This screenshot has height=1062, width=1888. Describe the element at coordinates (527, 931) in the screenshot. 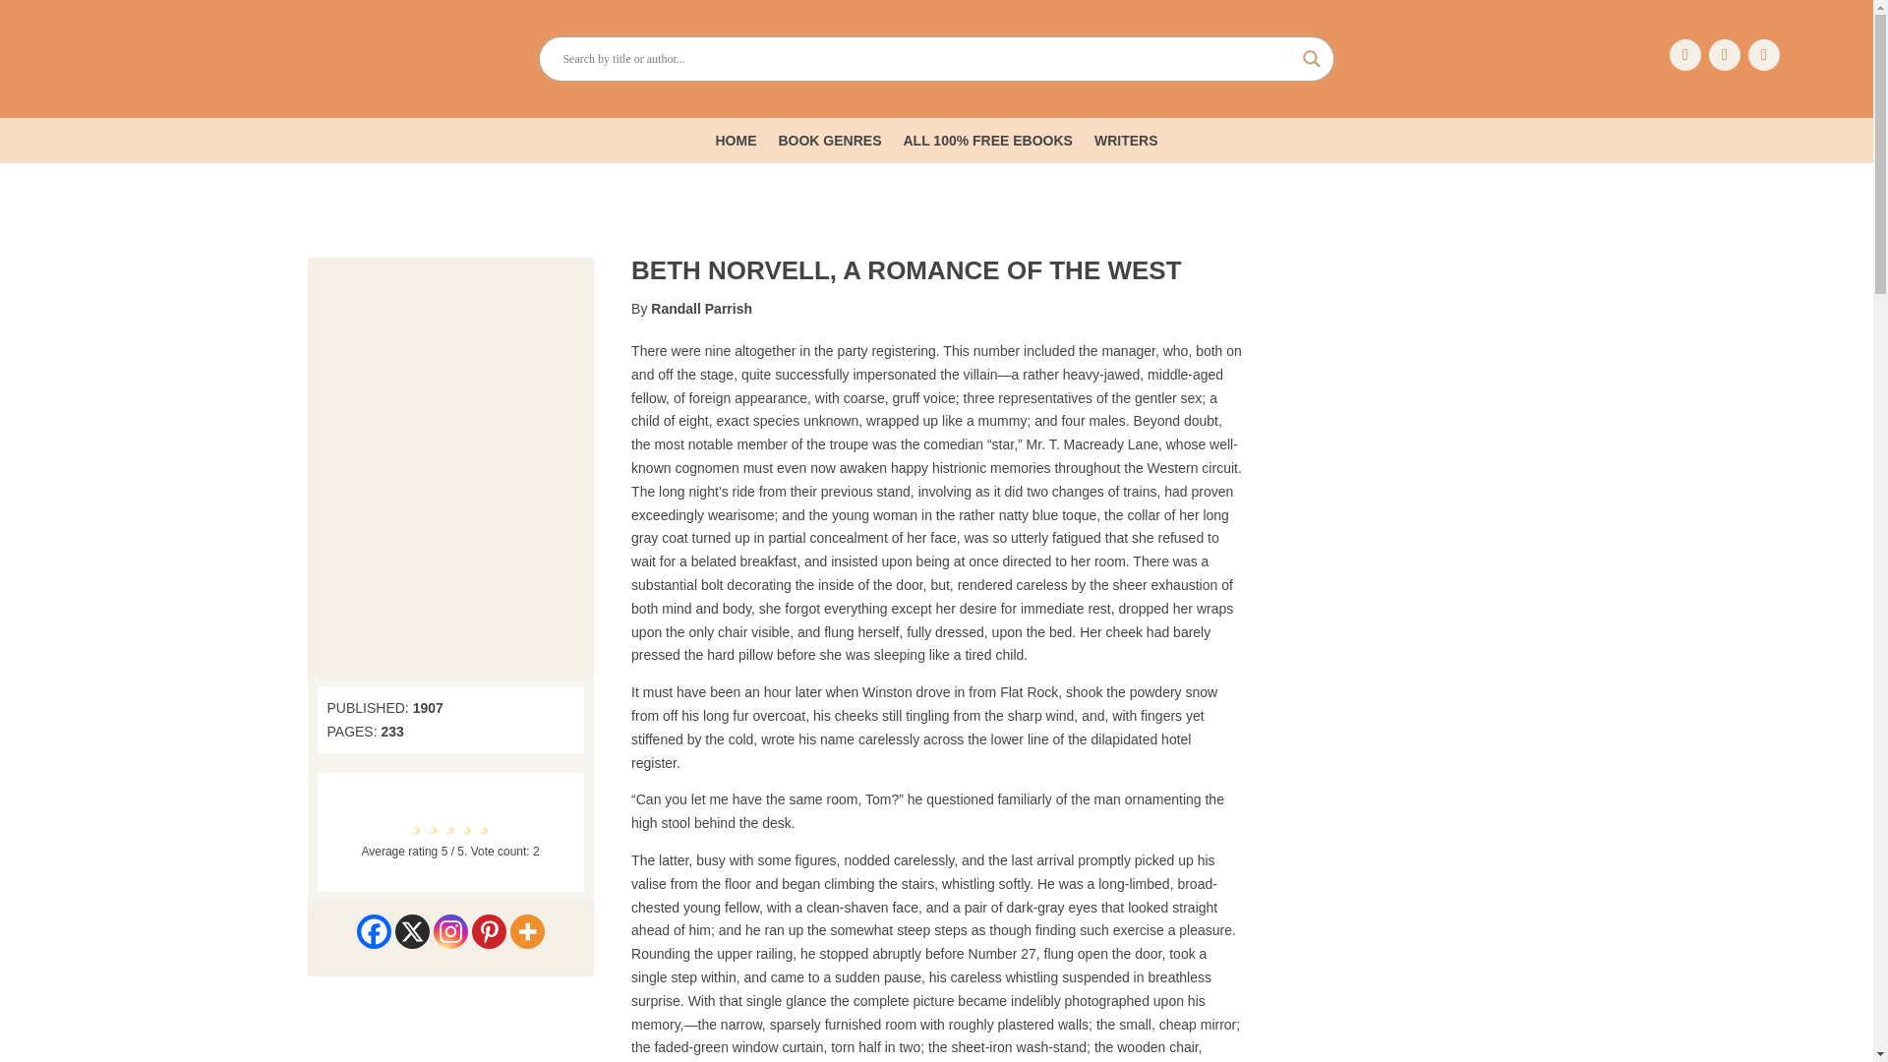

I see `More` at that location.